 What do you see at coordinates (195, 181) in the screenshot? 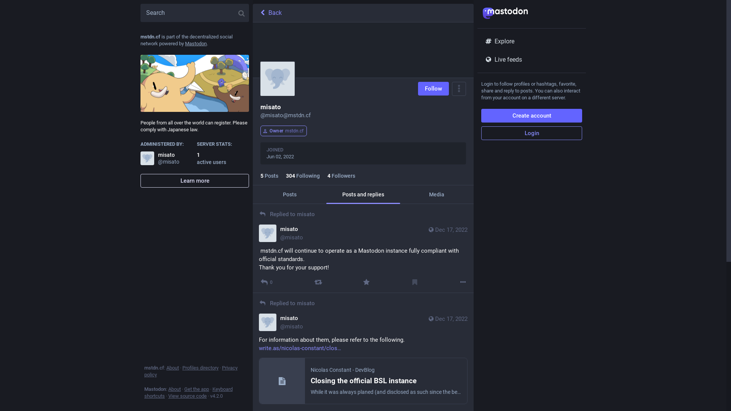
I see `Learn more` at bounding box center [195, 181].